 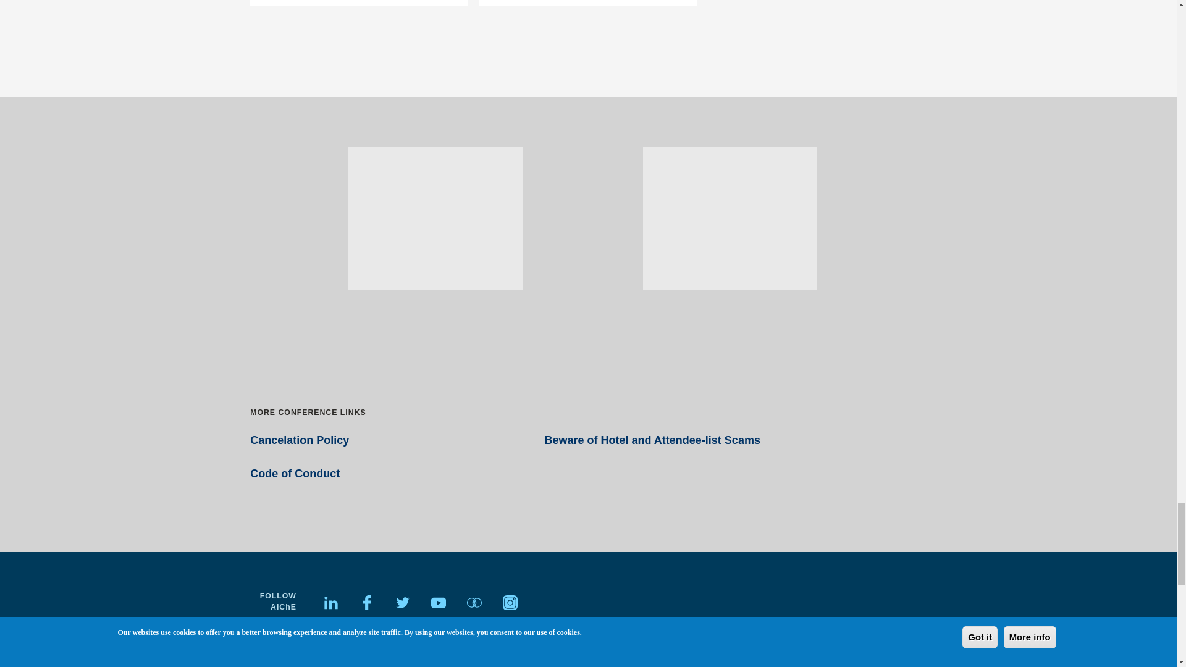 I want to click on 3rd party ad content, so click(x=730, y=219).